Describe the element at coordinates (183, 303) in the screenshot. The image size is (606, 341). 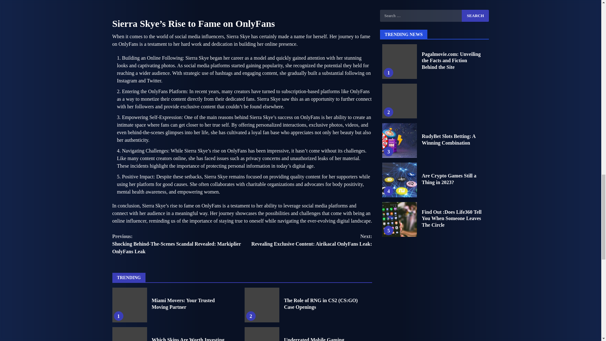
I see `Miami Movers: Your Trusted Moving Partner` at that location.